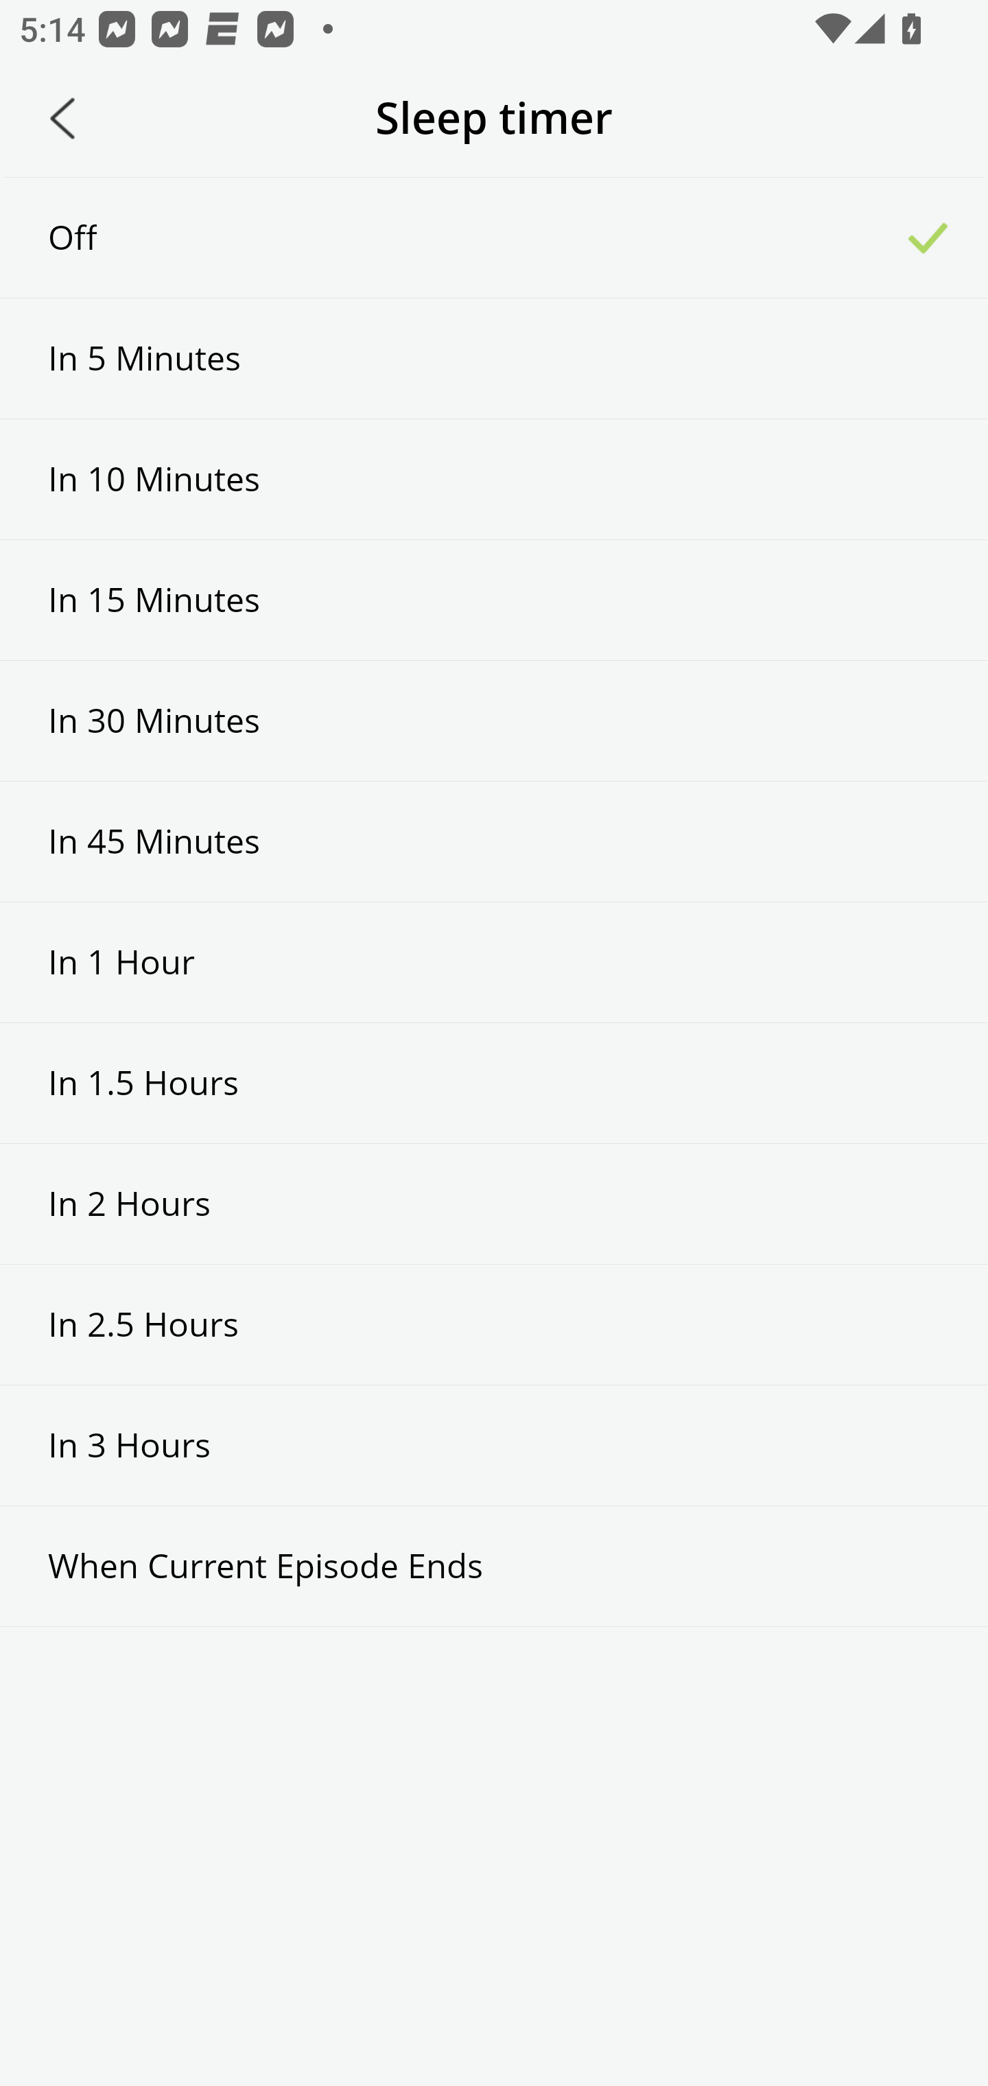  What do you see at coordinates (62, 118) in the screenshot?
I see `Back` at bounding box center [62, 118].